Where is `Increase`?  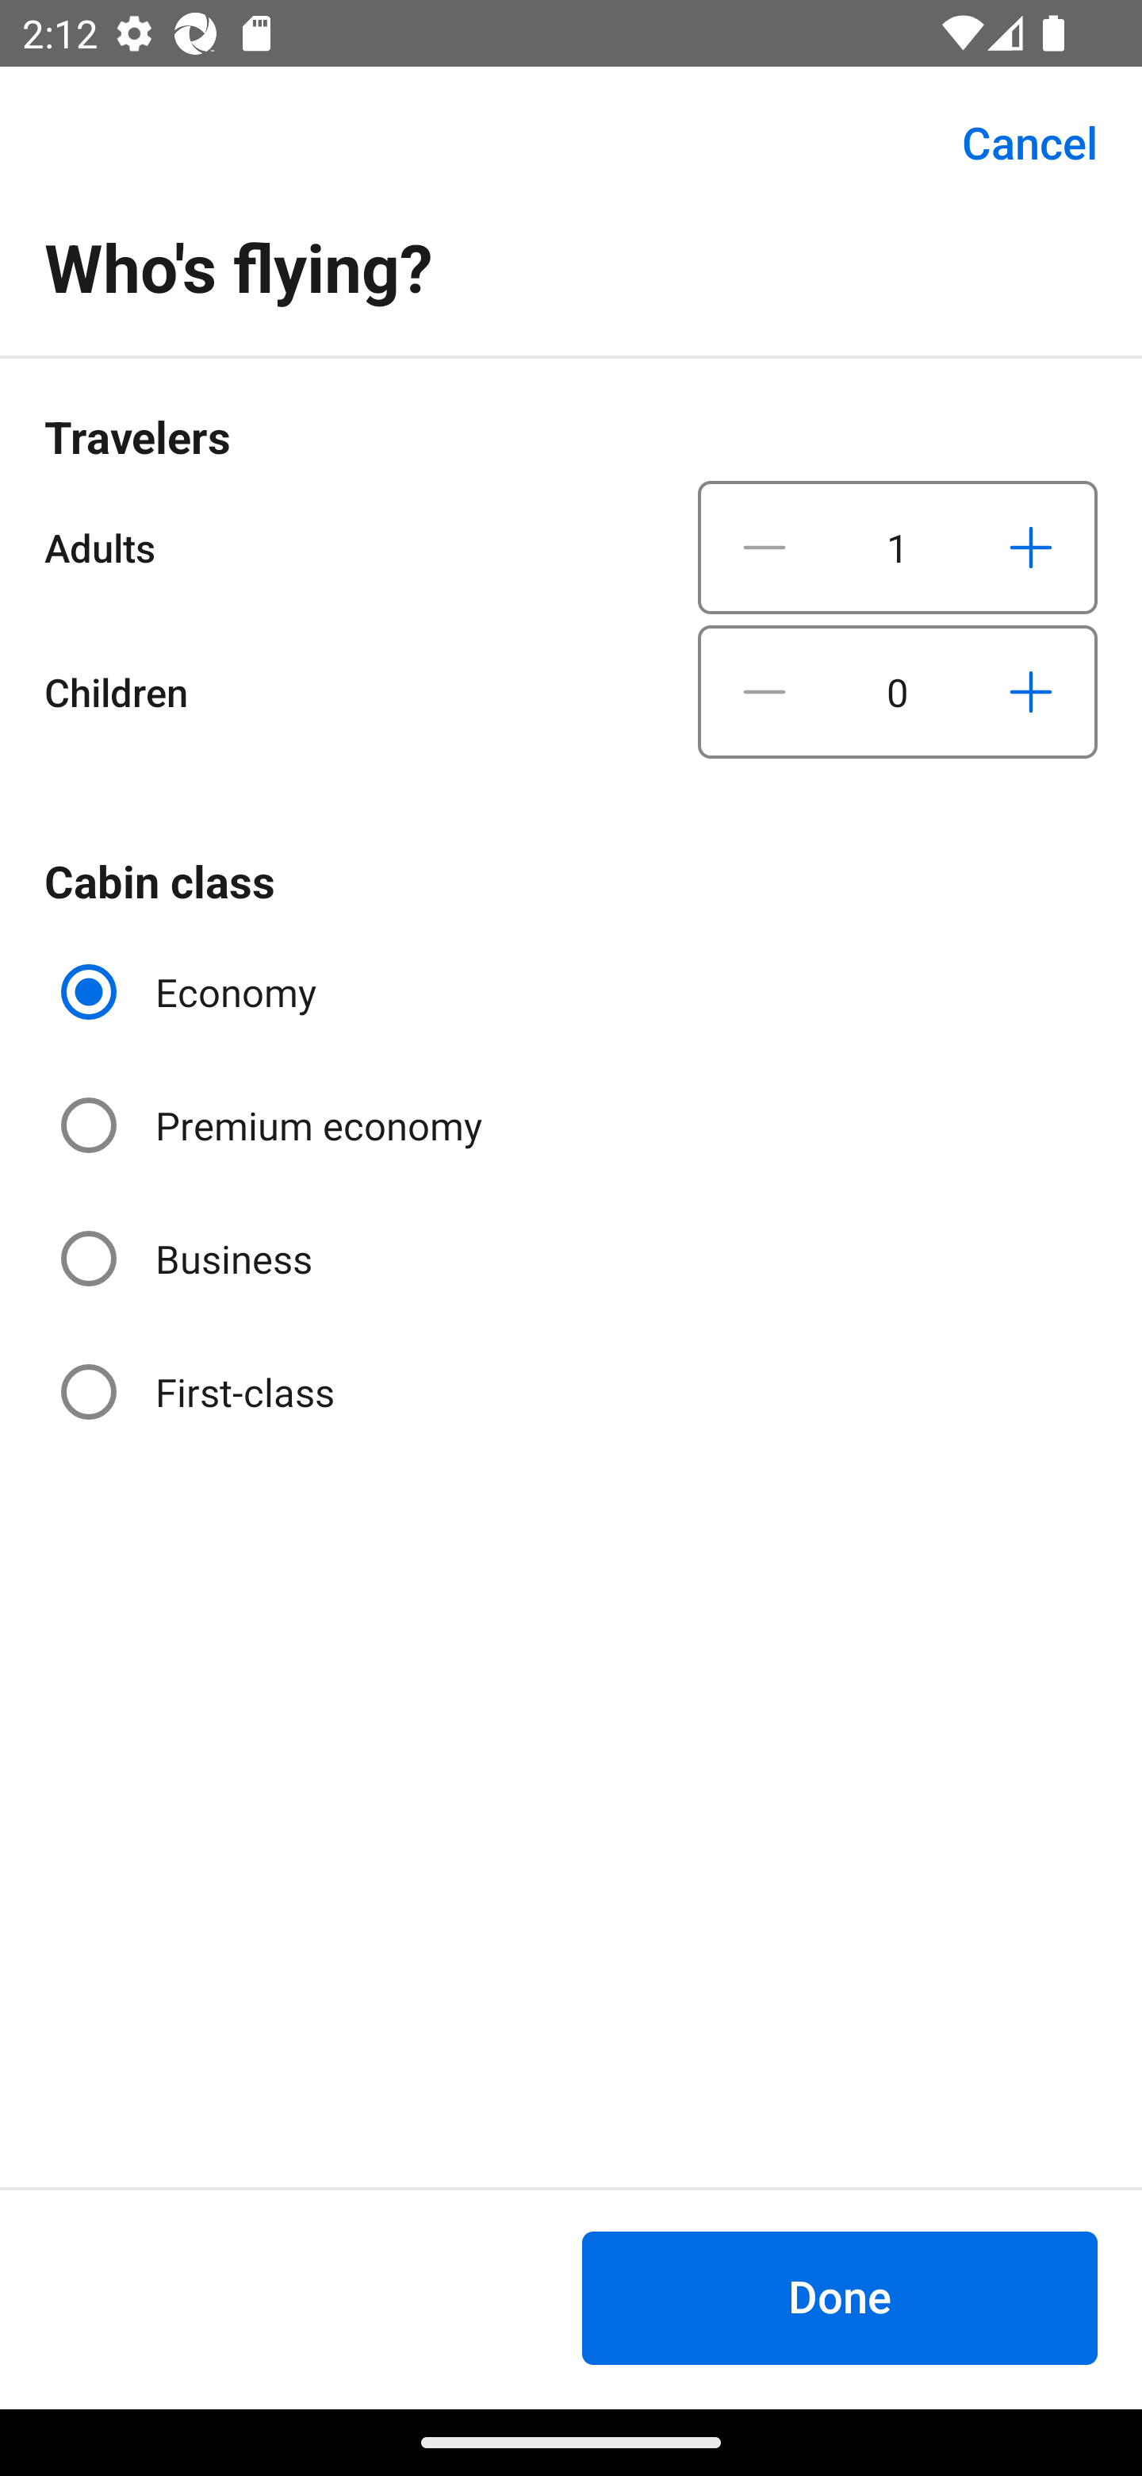 Increase is located at coordinates (1030, 692).